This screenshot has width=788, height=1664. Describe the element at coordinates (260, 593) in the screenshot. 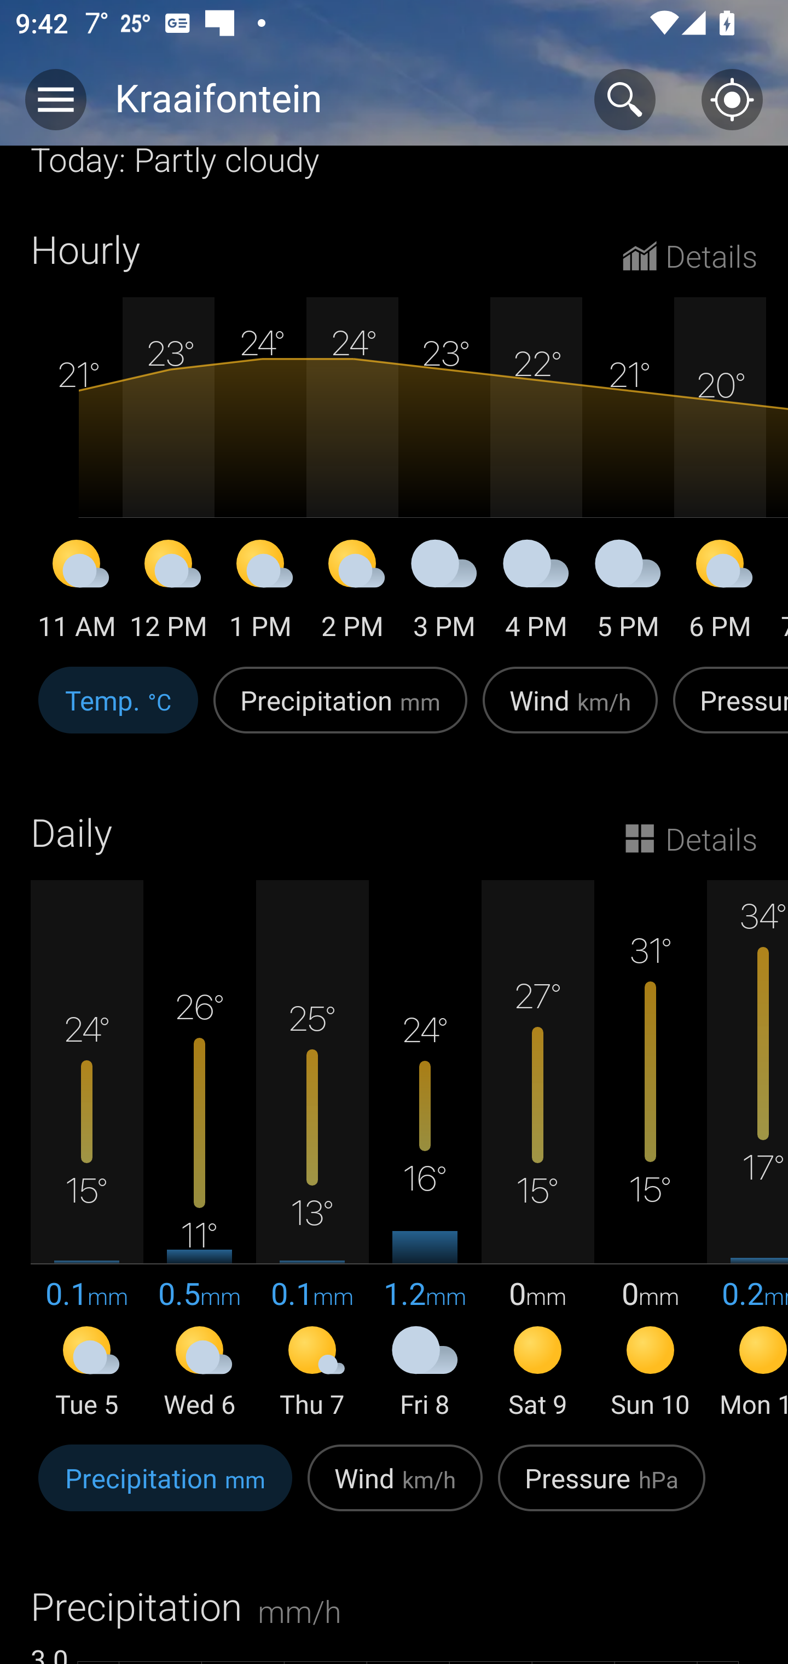

I see `1 PM` at that location.